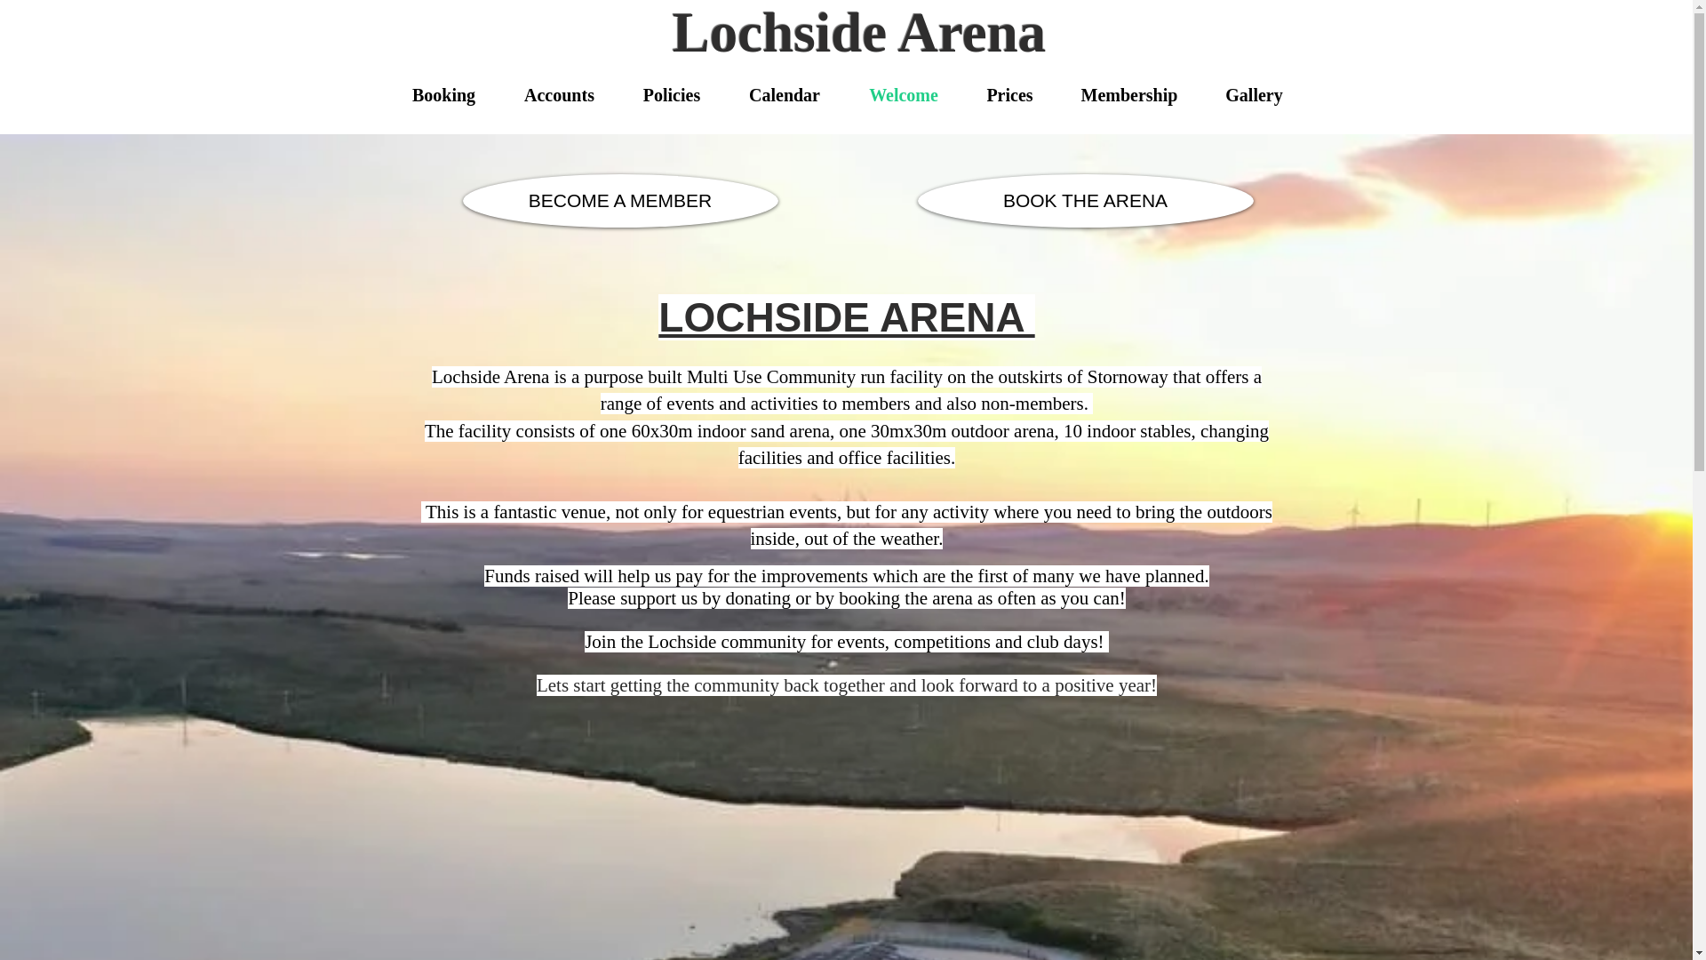  Describe the element at coordinates (670, 94) in the screenshot. I see `Policies` at that location.